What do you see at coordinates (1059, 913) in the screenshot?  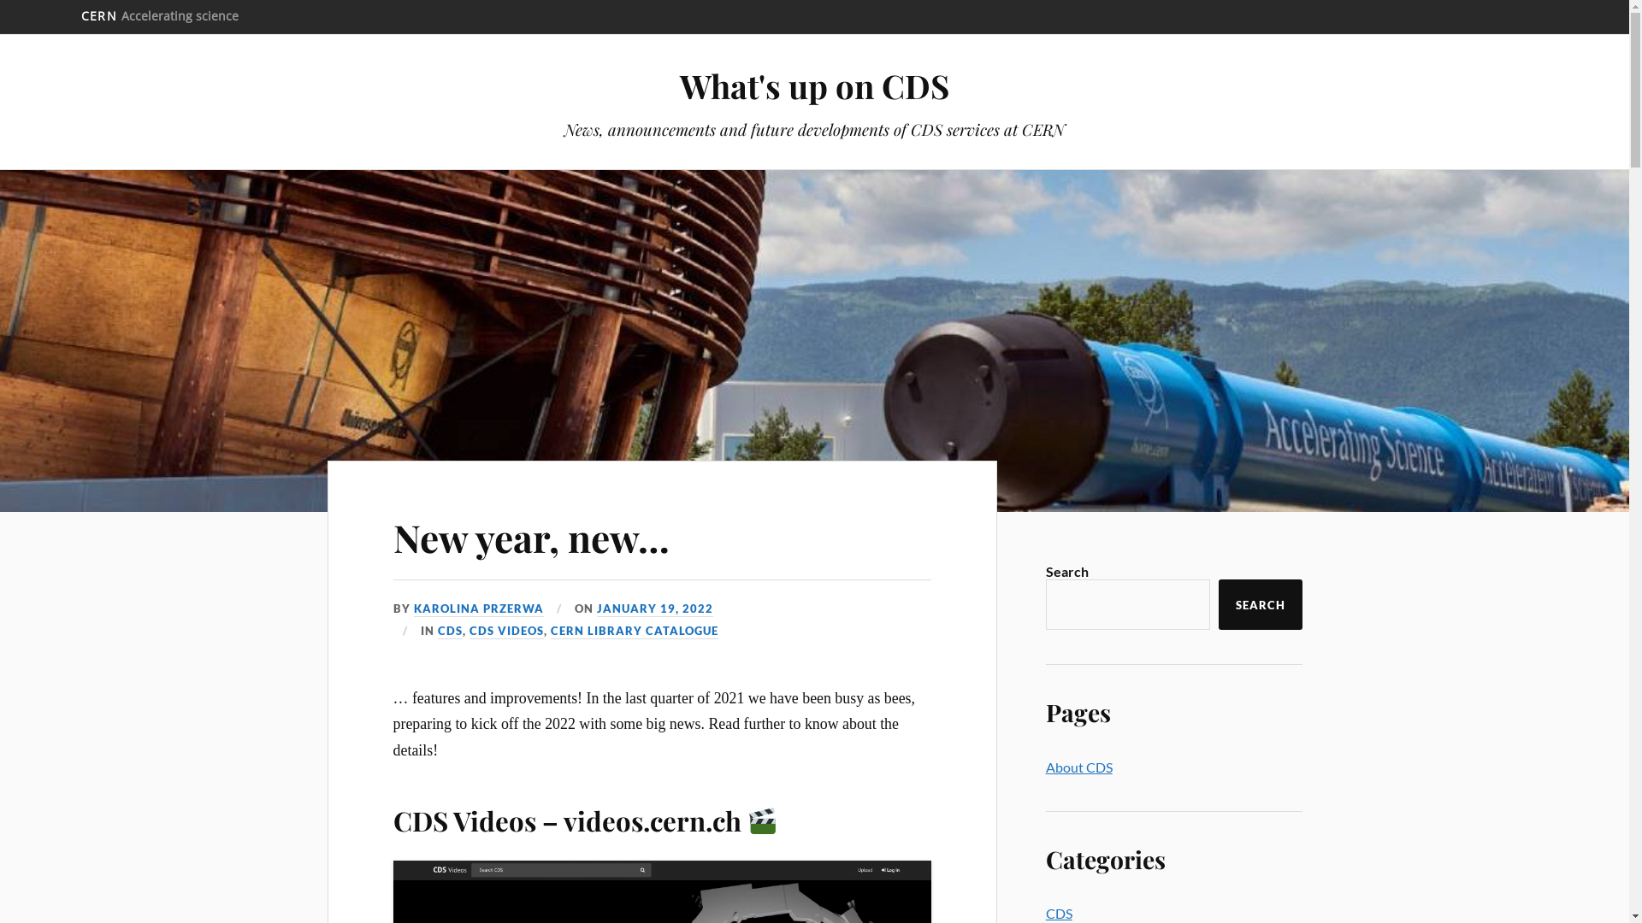 I see `CDS` at bounding box center [1059, 913].